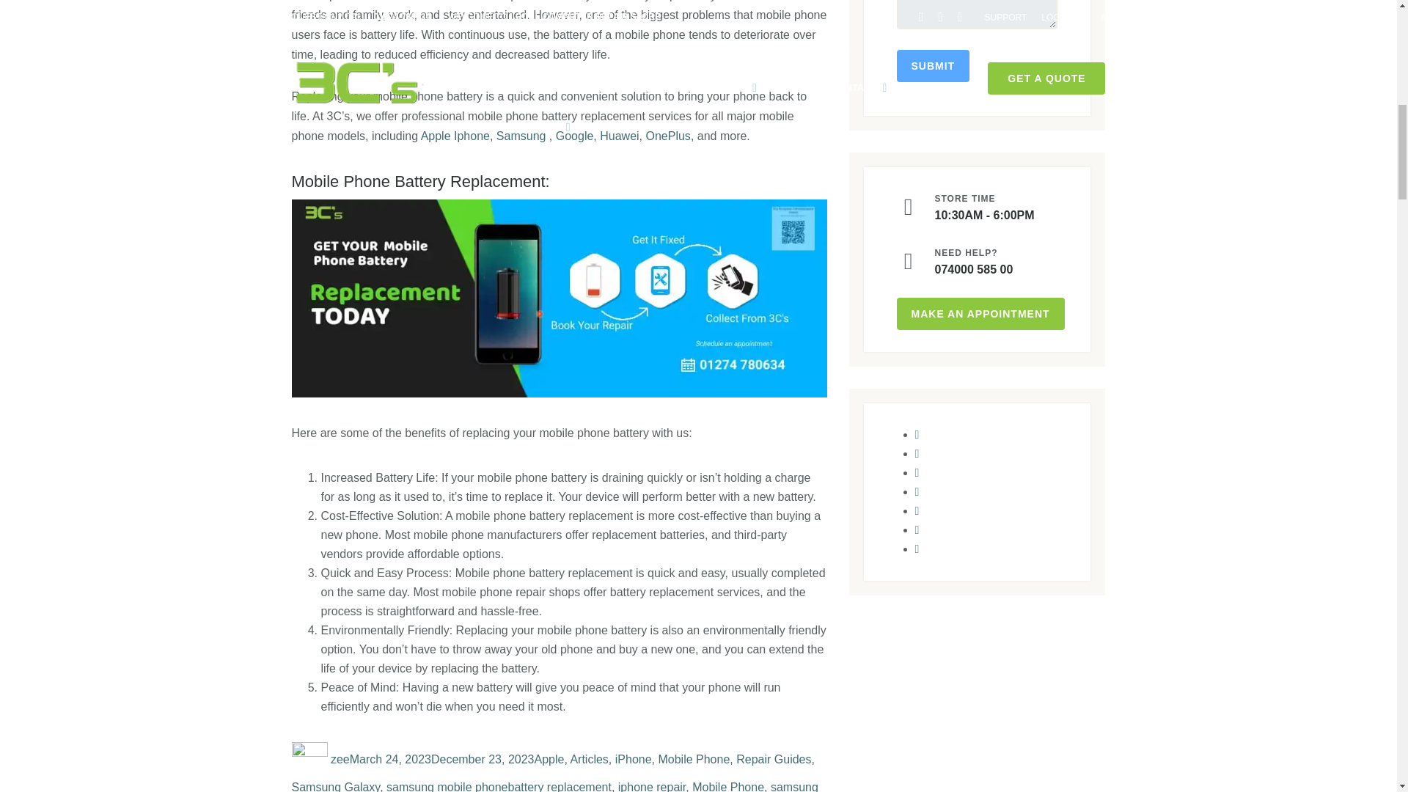  I want to click on Huawei, so click(619, 136).